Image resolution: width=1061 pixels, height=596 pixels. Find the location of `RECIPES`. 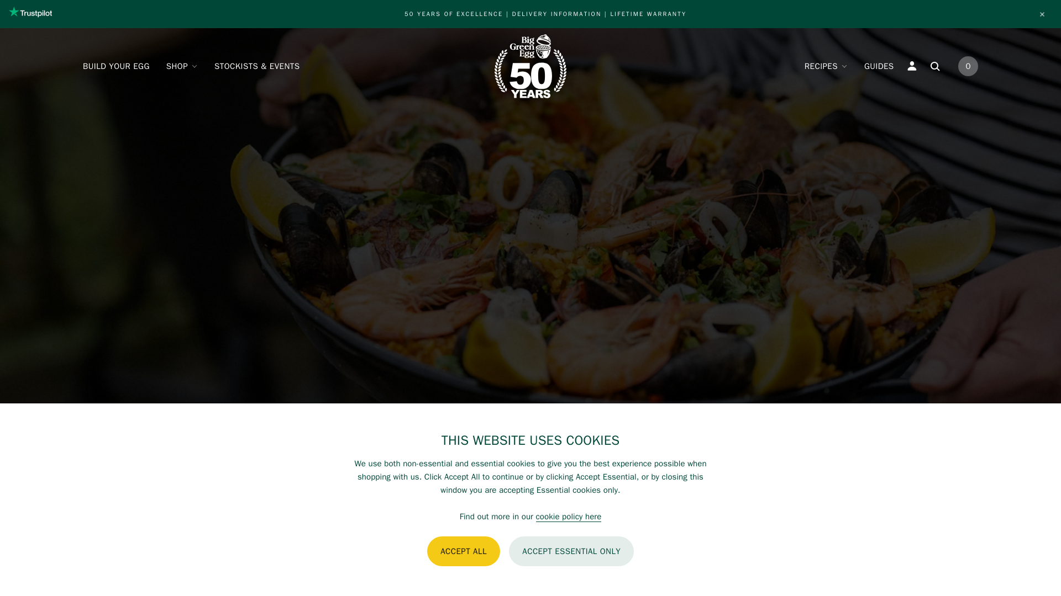

RECIPES is located at coordinates (826, 66).